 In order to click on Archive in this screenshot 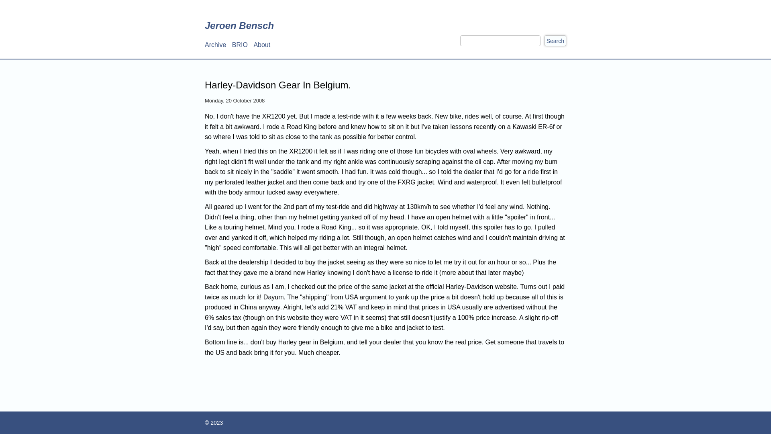, I will do `click(215, 45)`.